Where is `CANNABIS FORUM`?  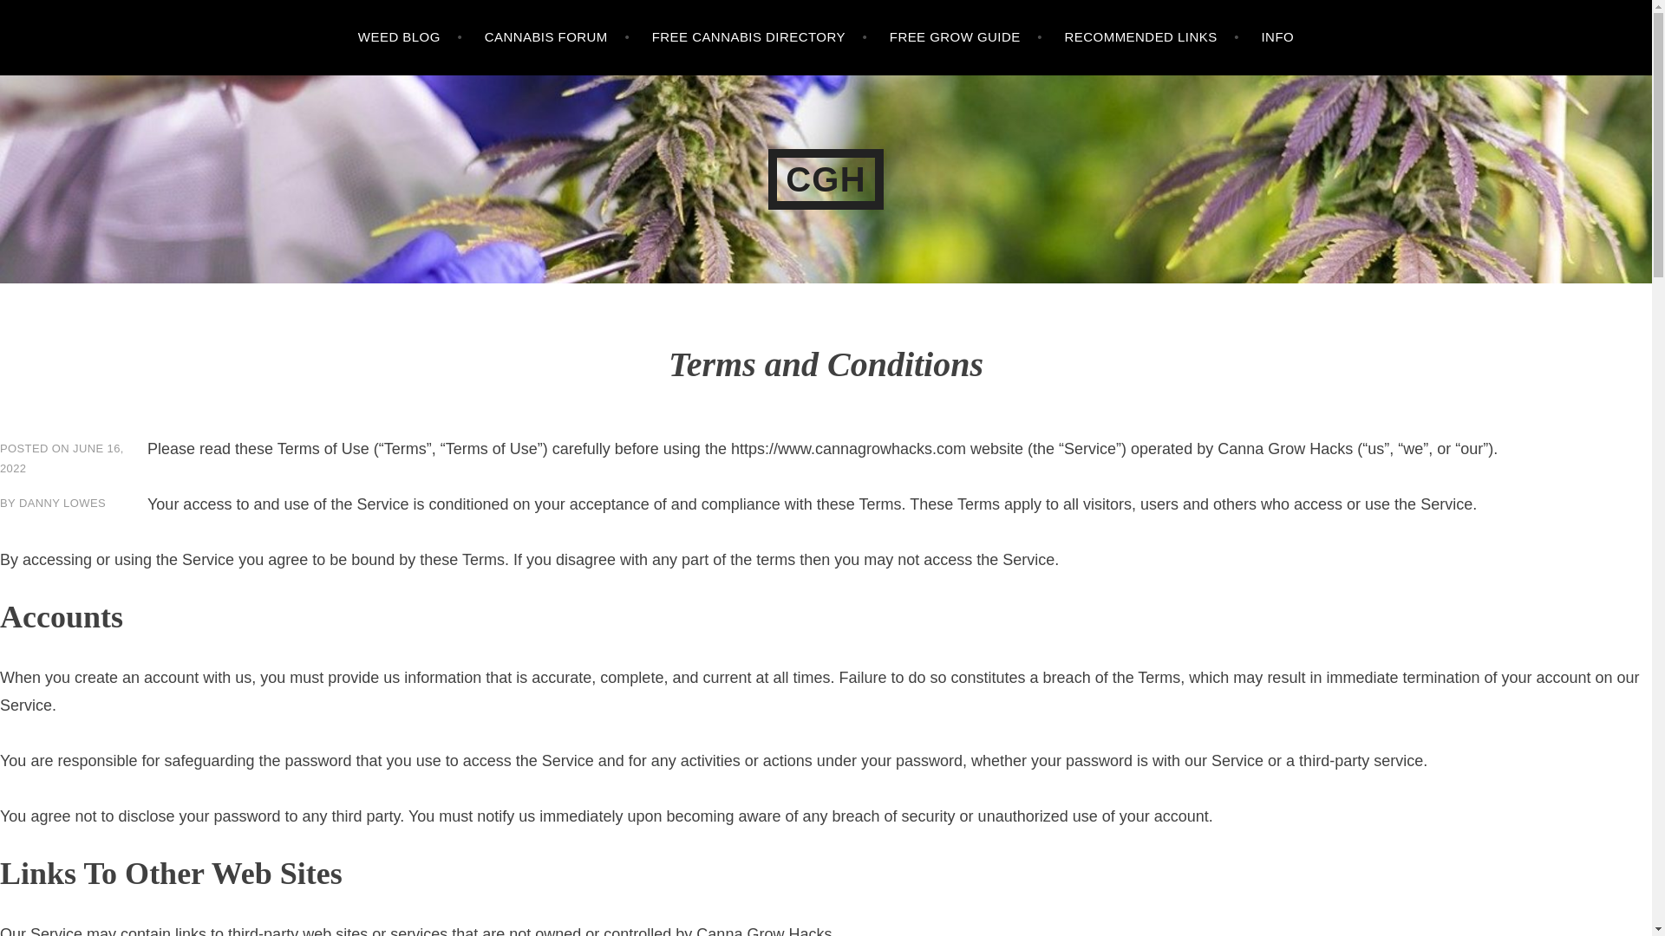 CANNABIS FORUM is located at coordinates (557, 38).